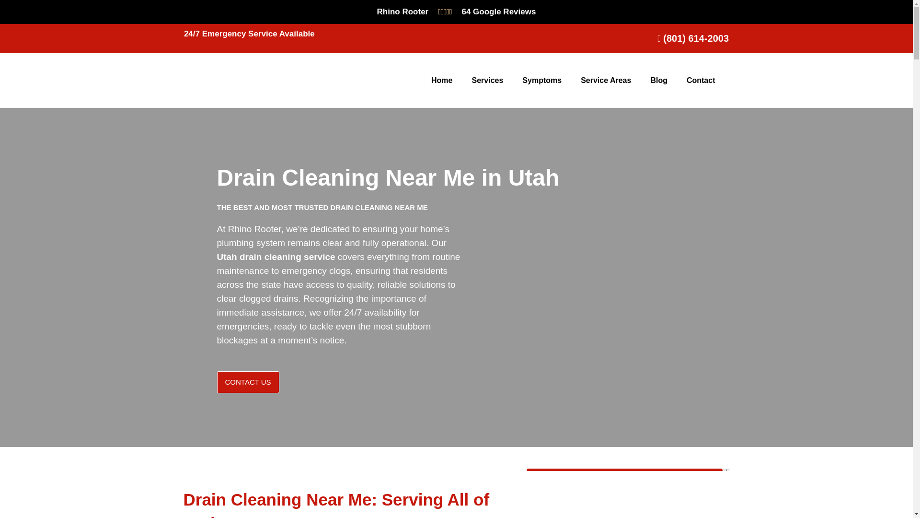 This screenshot has width=920, height=518. Describe the element at coordinates (701, 81) in the screenshot. I see `Contact` at that location.